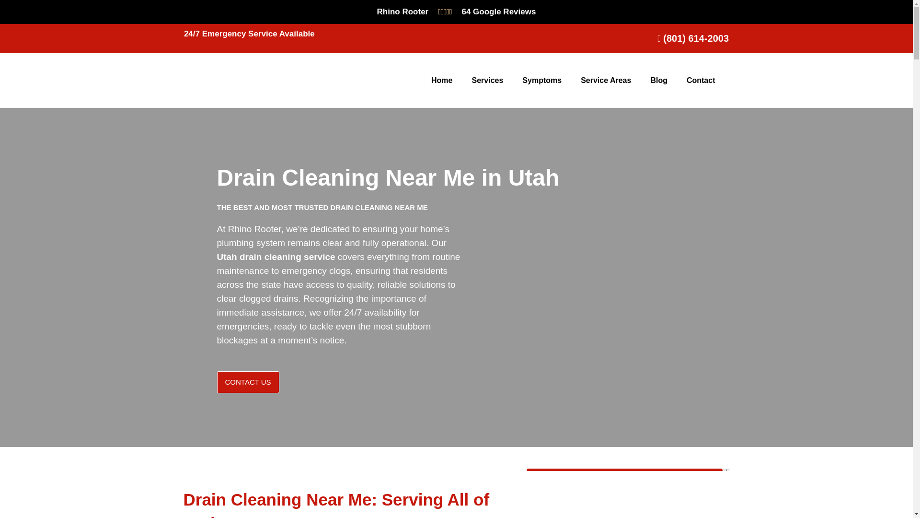 This screenshot has width=920, height=518. Describe the element at coordinates (701, 81) in the screenshot. I see `Contact` at that location.